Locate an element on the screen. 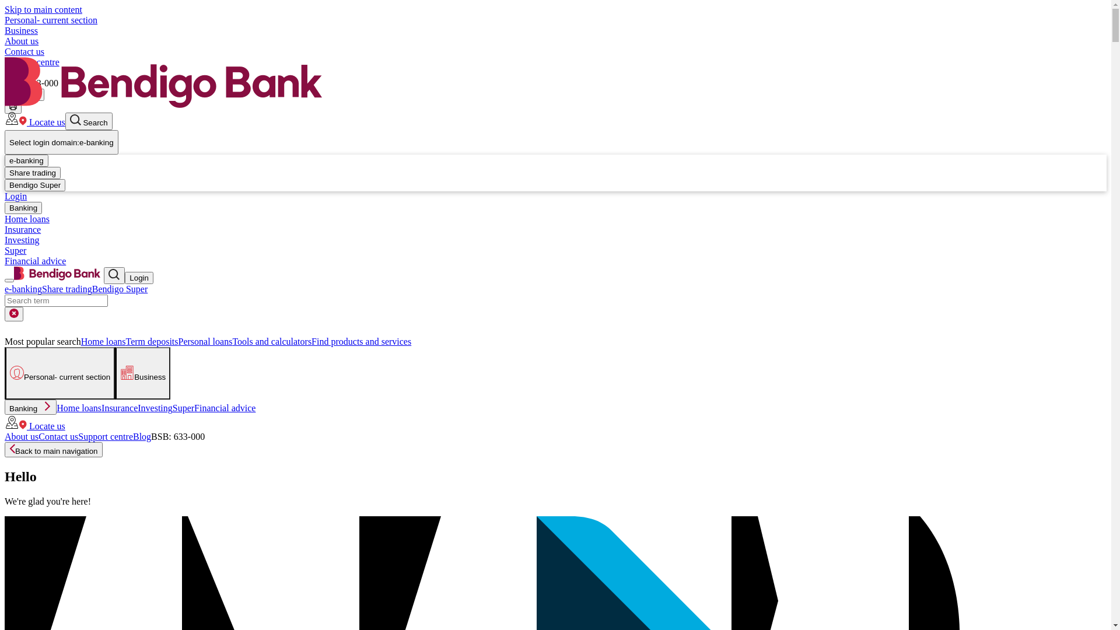  Support centre is located at coordinates (32, 62).